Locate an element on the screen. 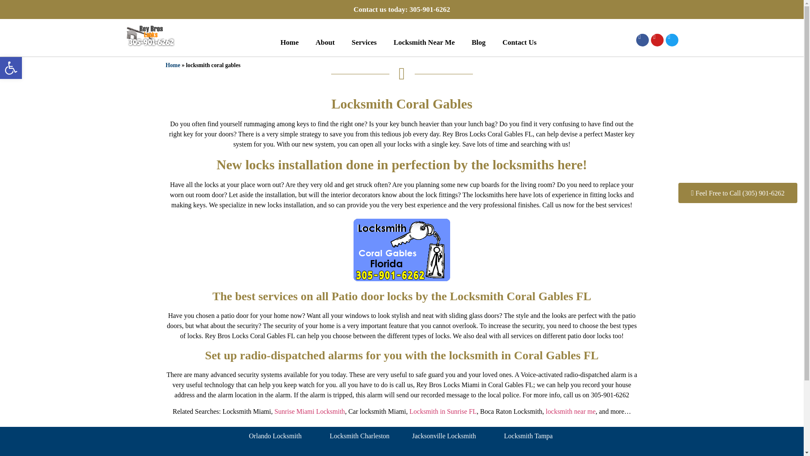  About is located at coordinates (424, 42).